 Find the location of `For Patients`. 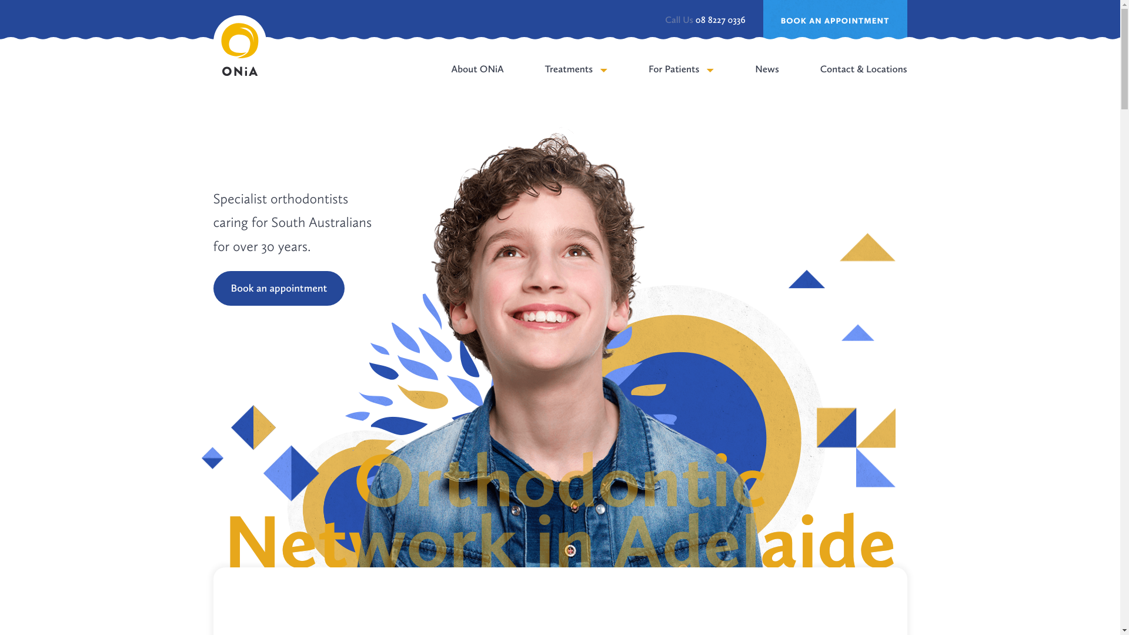

For Patients is located at coordinates (681, 80).